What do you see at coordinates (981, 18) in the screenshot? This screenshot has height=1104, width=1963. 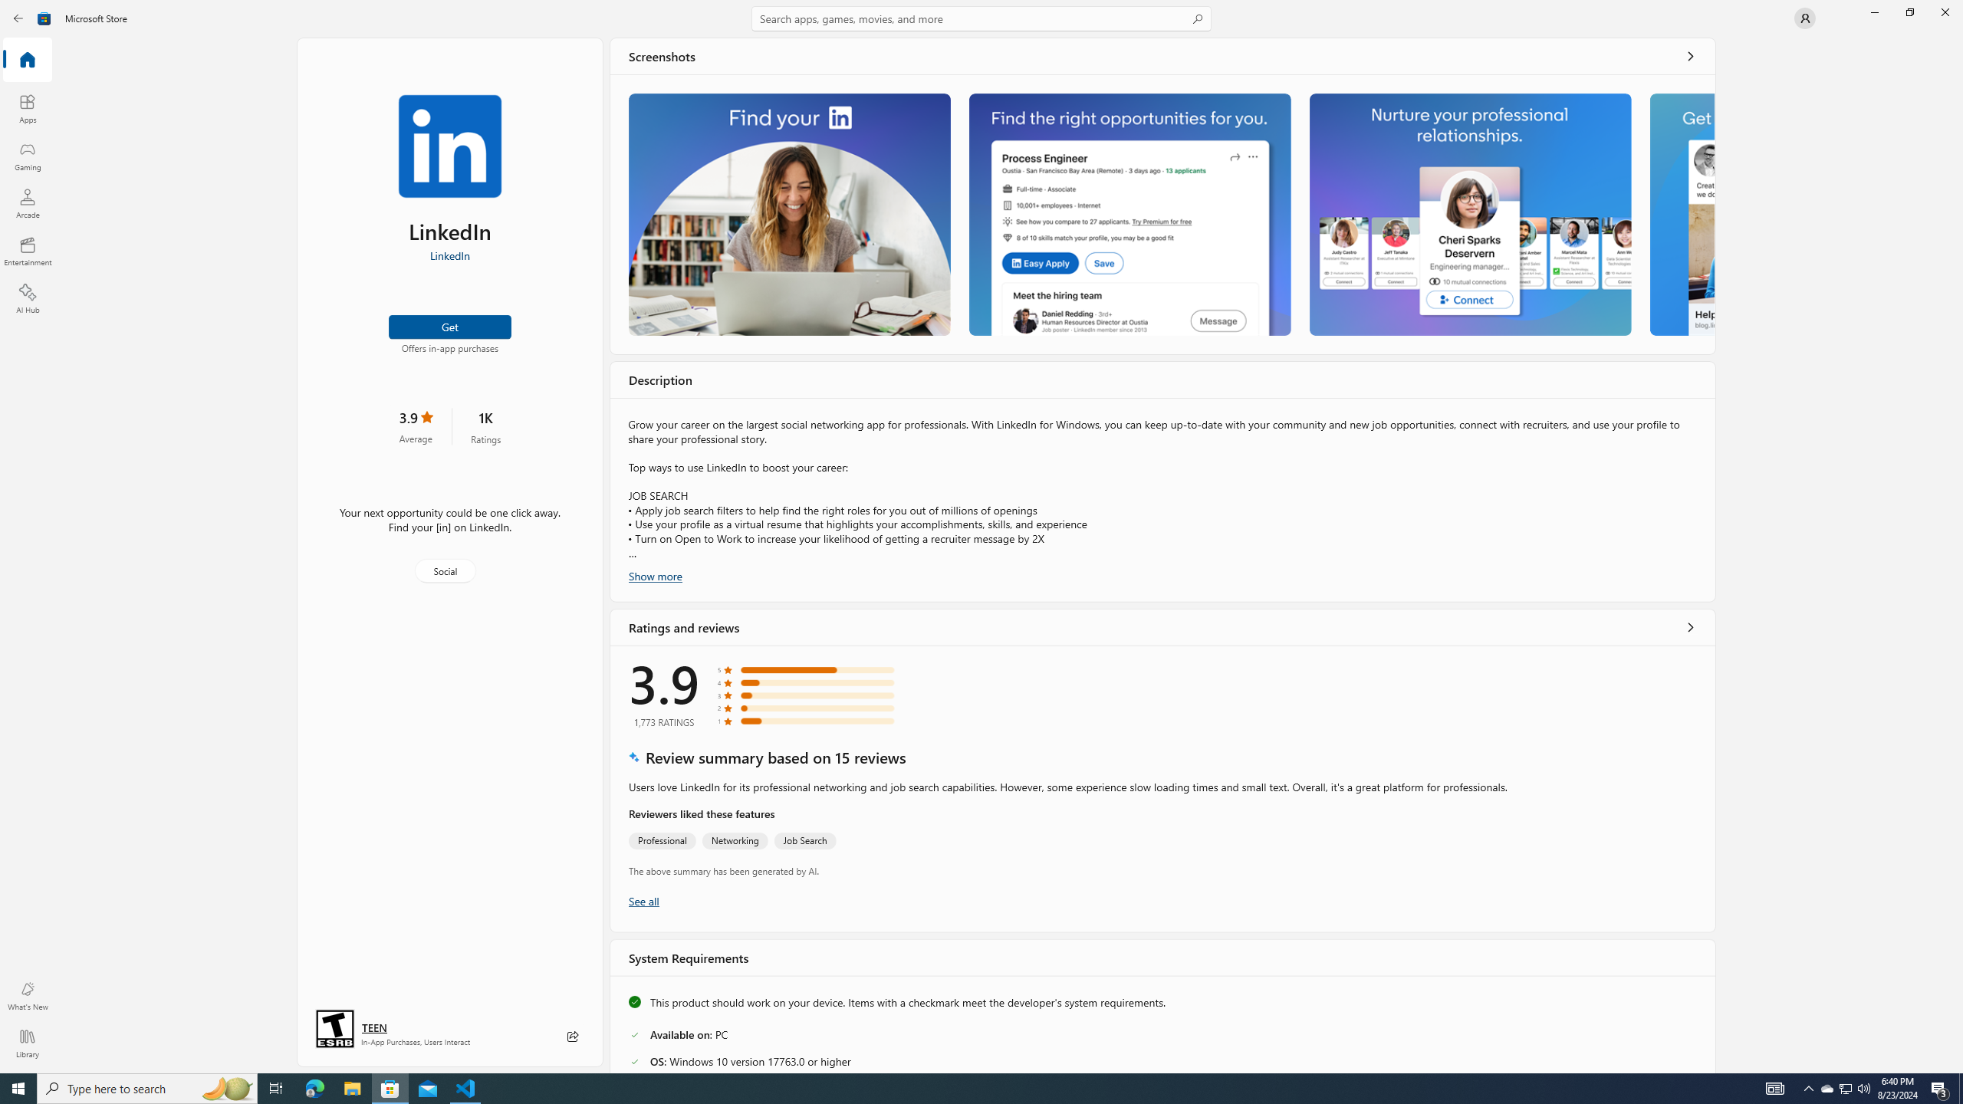 I see `Search` at bounding box center [981, 18].